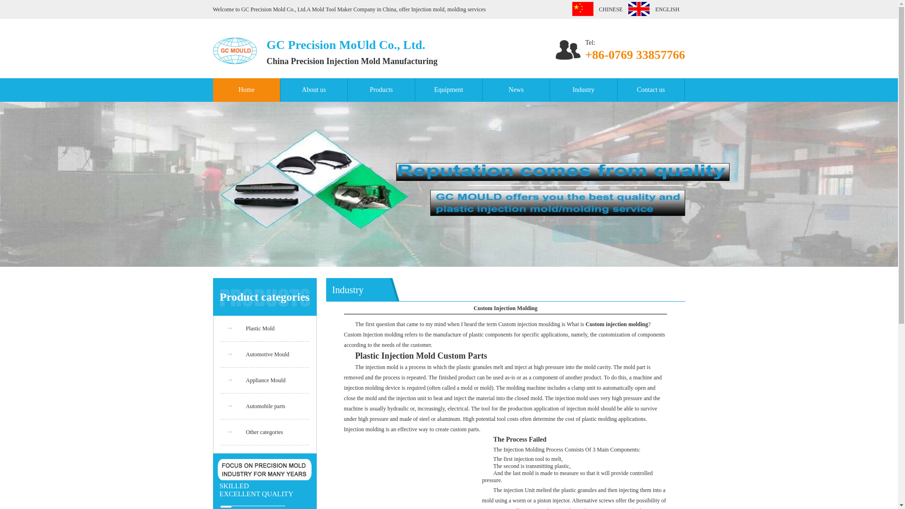 The width and height of the screenshot is (905, 509). Describe the element at coordinates (607, 9) in the screenshot. I see `CHINESE` at that location.